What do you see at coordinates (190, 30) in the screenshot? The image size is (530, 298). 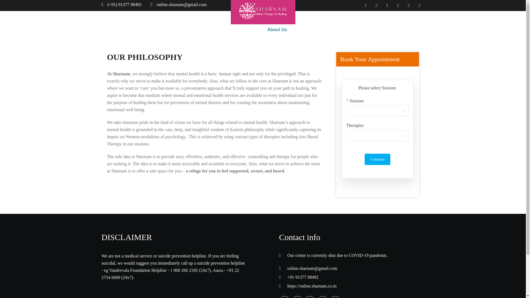 I see `Our Online Services` at bounding box center [190, 30].